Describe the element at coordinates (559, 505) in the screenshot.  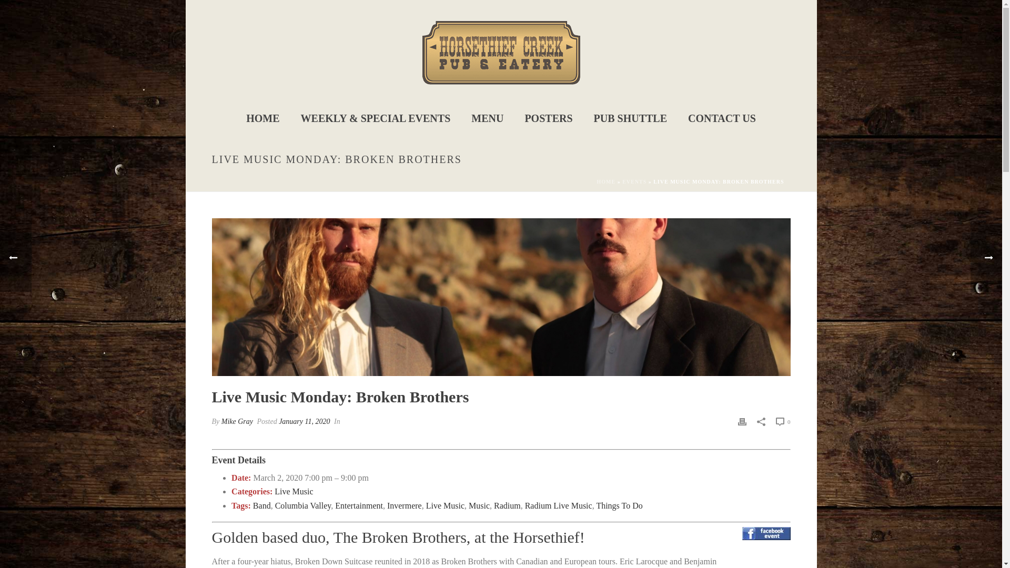
I see `Radium Live Music` at that location.